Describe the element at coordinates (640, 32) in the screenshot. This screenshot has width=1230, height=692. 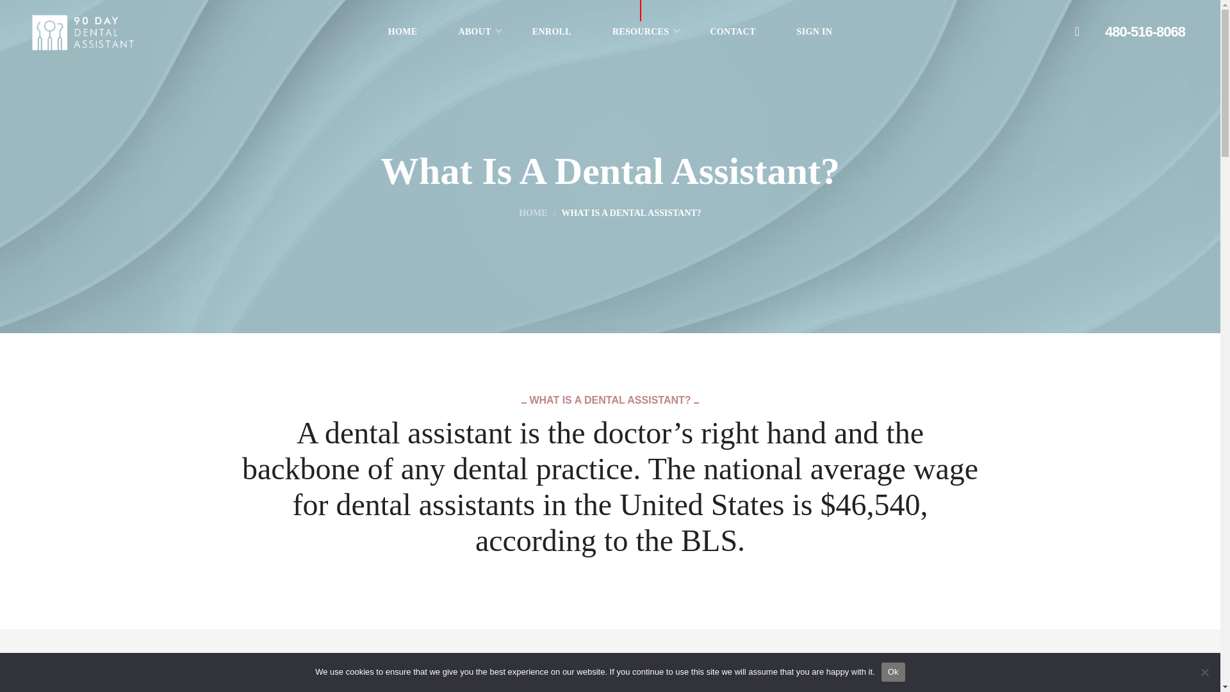
I see `RESOURCES` at that location.